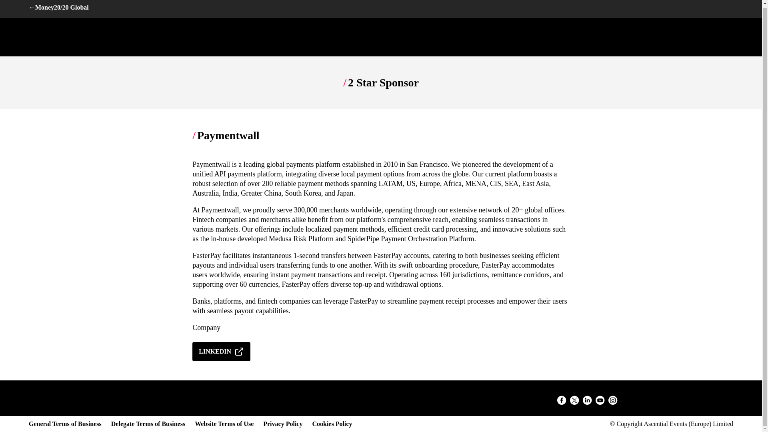  Describe the element at coordinates (224, 351) in the screenshot. I see `LINKEDIN` at that location.